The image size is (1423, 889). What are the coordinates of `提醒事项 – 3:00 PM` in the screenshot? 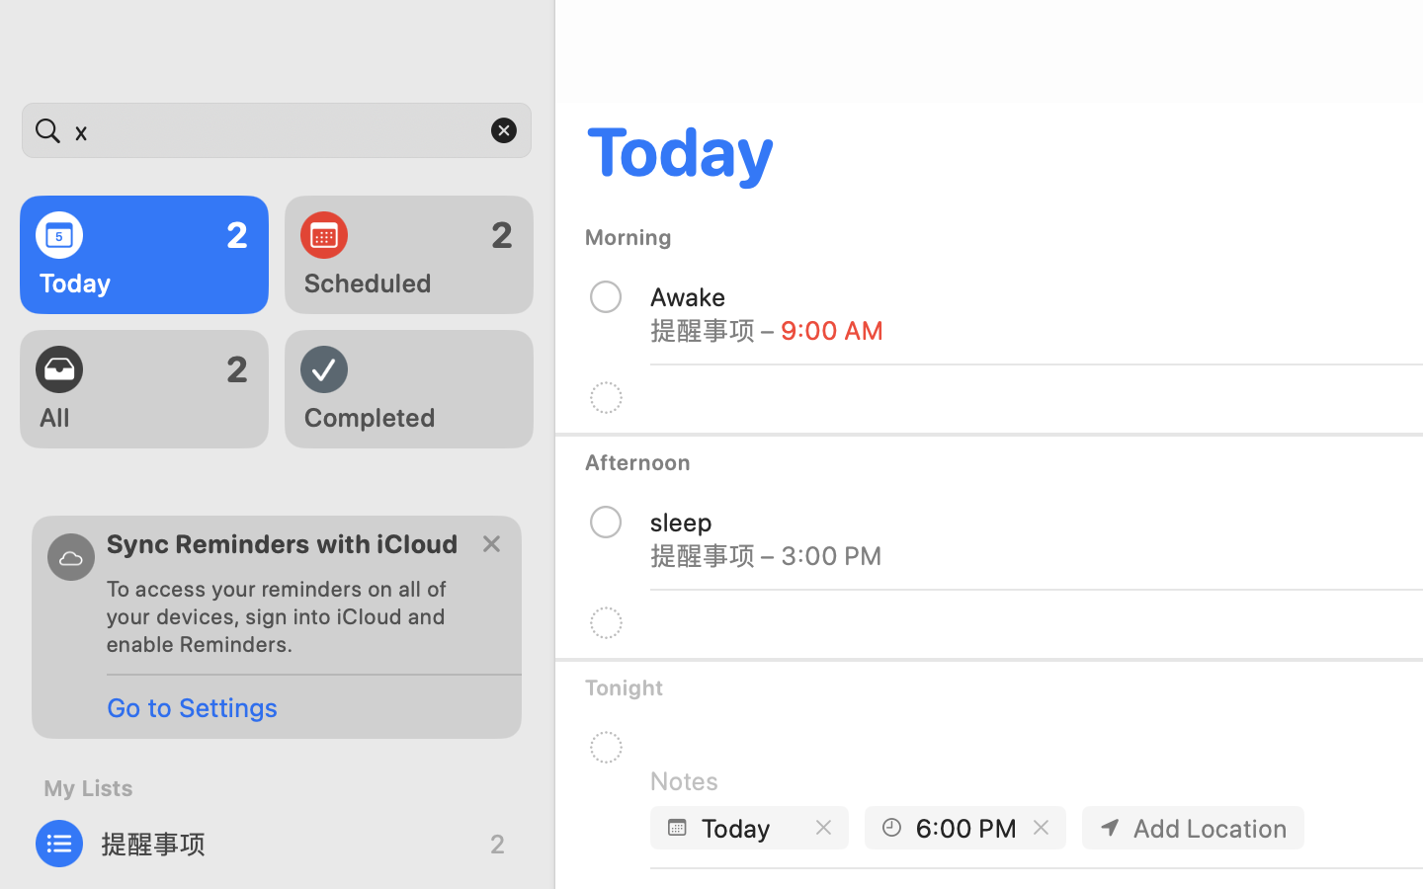 It's located at (767, 555).